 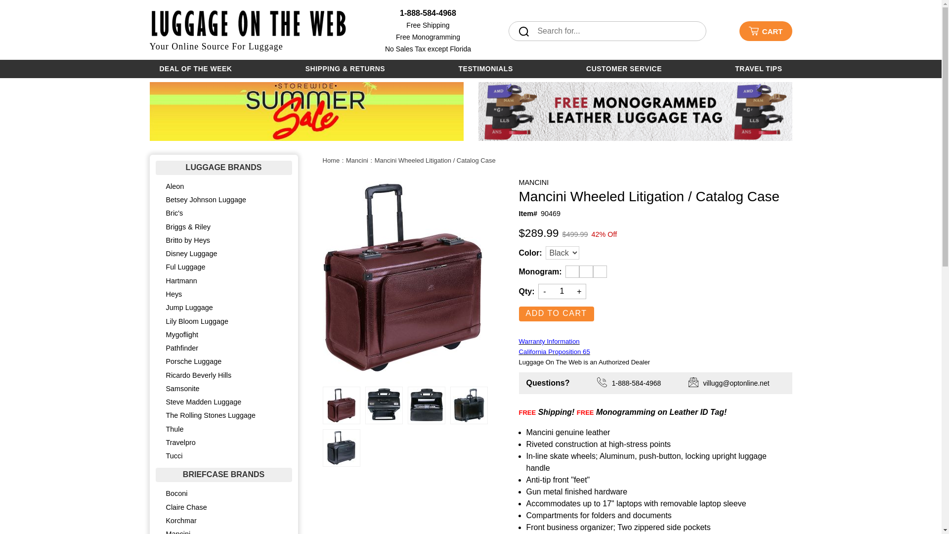 I want to click on TRAVEL TIPS, so click(x=758, y=68).